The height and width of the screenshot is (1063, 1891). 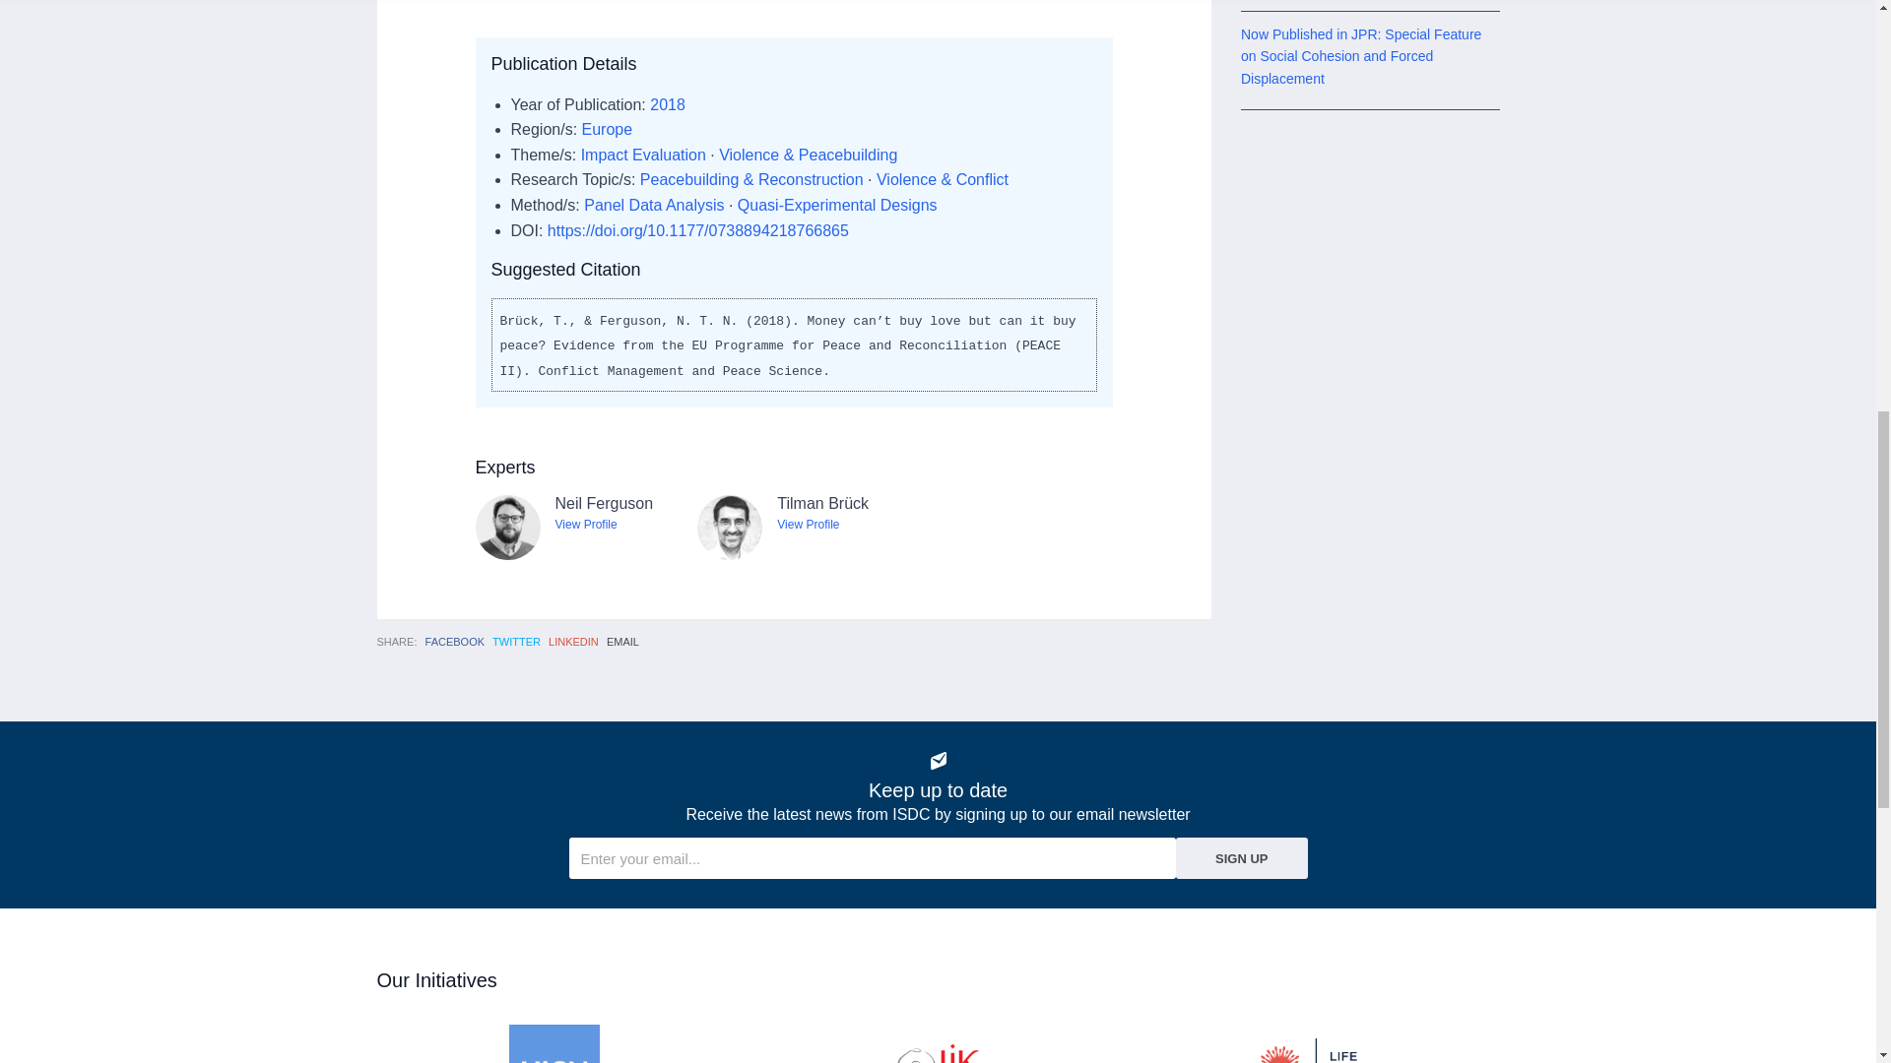 I want to click on Quasi-Experimental Designs, so click(x=837, y=205).